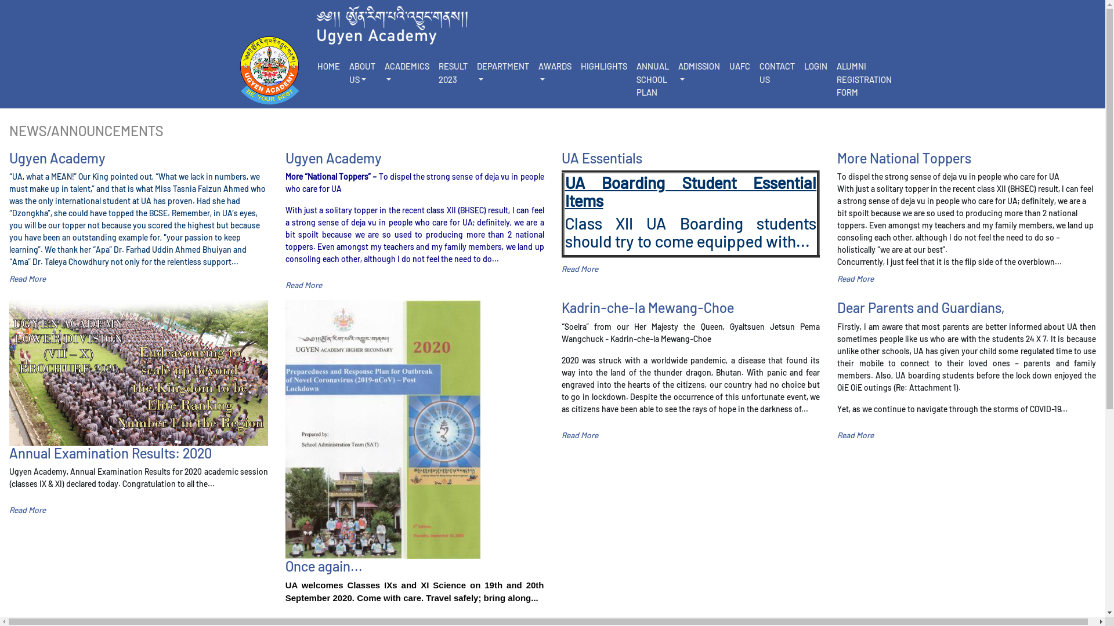  What do you see at coordinates (580, 435) in the screenshot?
I see `Read More` at bounding box center [580, 435].